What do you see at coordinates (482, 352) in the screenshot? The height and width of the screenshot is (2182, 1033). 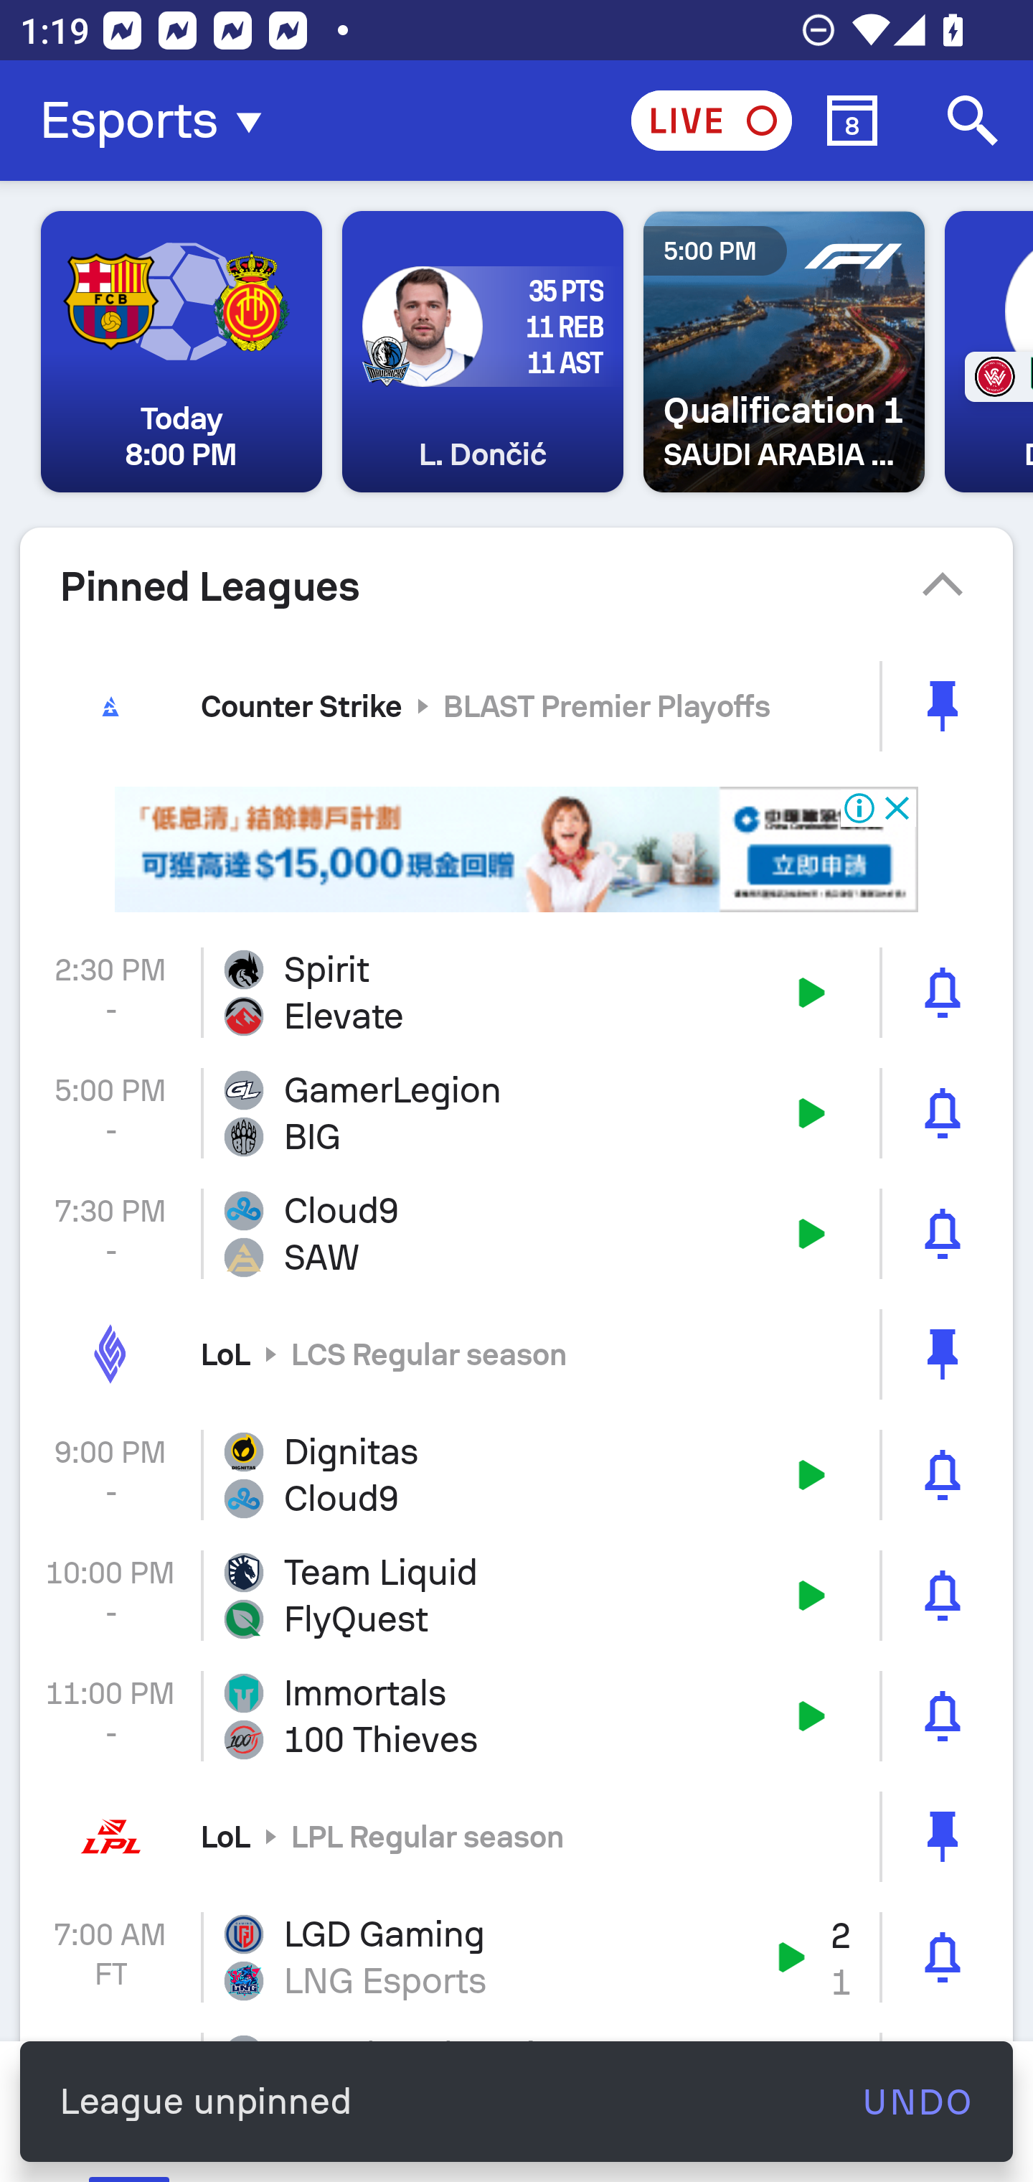 I see `35 PTS
11 REB
11 AST L. Dončić` at bounding box center [482, 352].